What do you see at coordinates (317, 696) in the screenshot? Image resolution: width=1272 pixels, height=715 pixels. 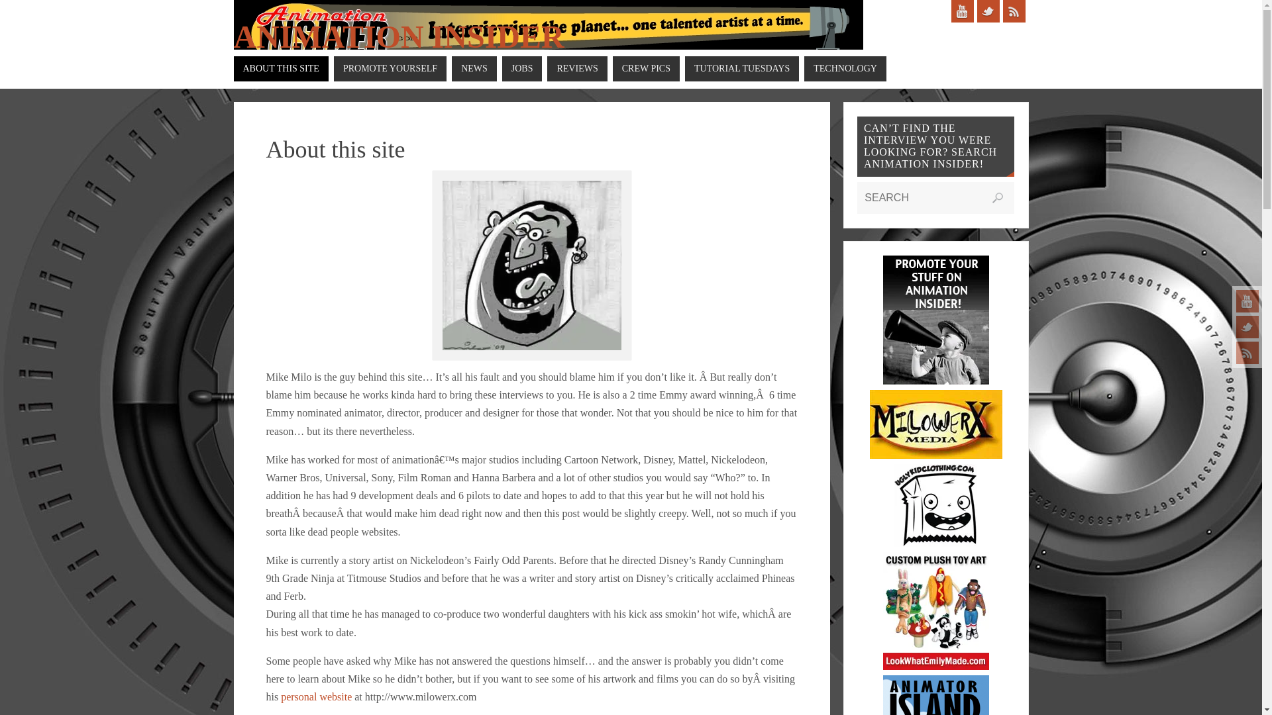 I see `personal website` at bounding box center [317, 696].